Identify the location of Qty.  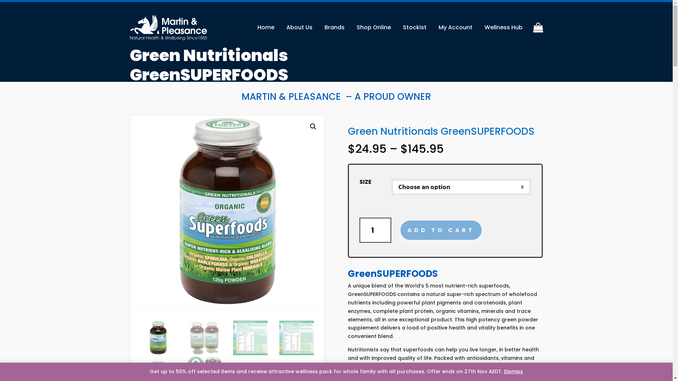
(375, 230).